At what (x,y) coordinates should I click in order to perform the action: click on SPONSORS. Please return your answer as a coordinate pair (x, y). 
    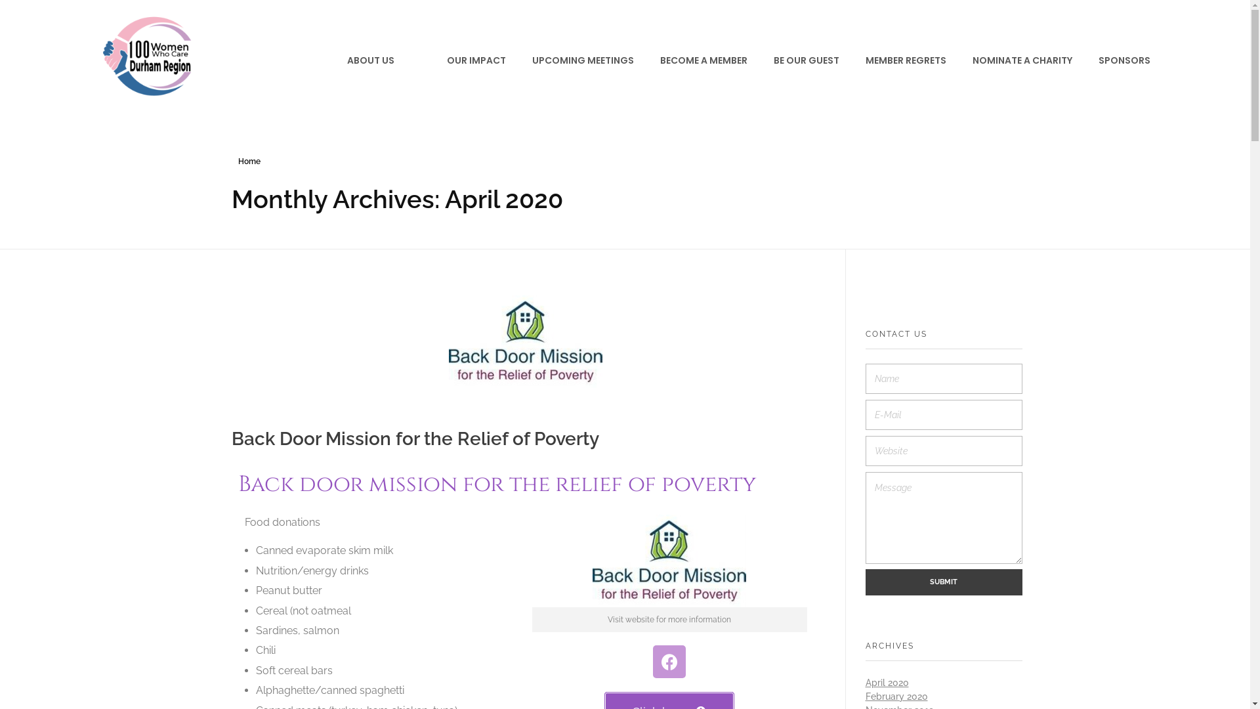
    Looking at the image, I should click on (1112, 60).